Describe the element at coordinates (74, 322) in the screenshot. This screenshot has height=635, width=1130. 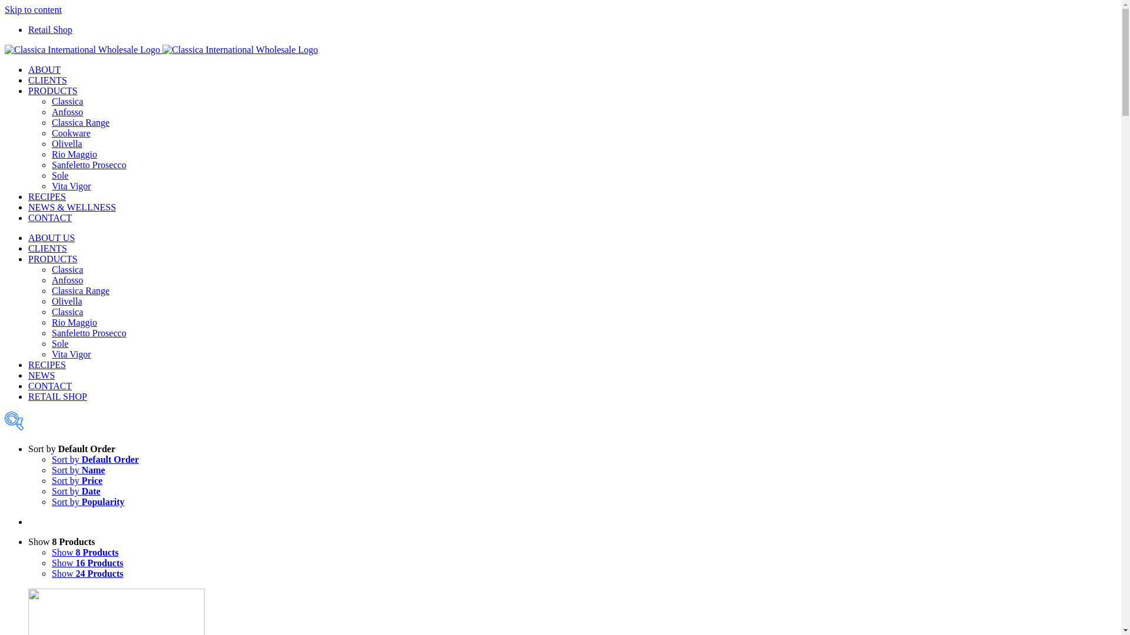
I see `Rio Maggio` at that location.